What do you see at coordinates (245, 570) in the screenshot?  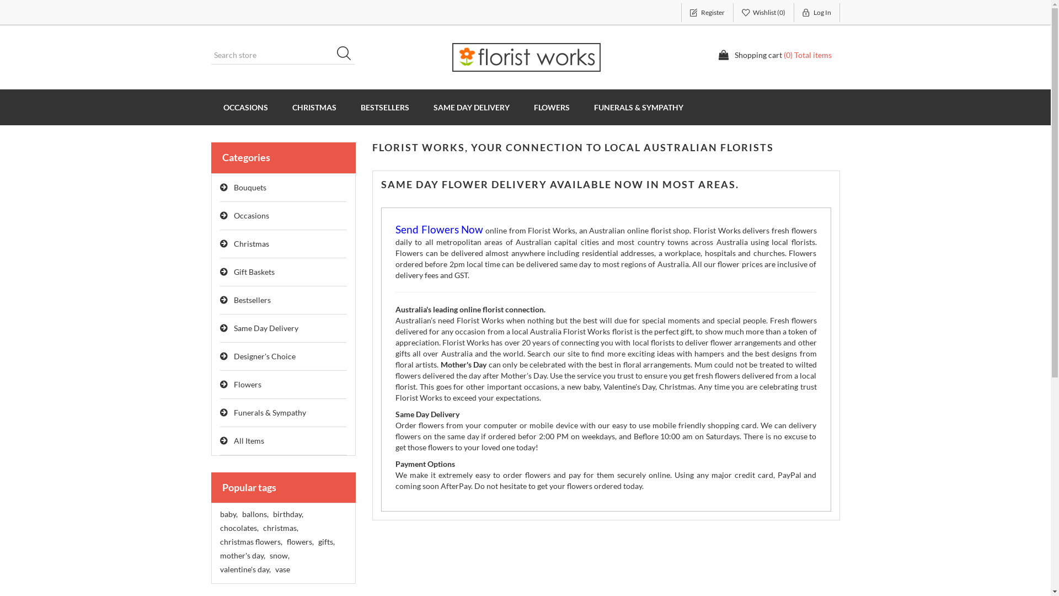 I see `valentine's day,` at bounding box center [245, 570].